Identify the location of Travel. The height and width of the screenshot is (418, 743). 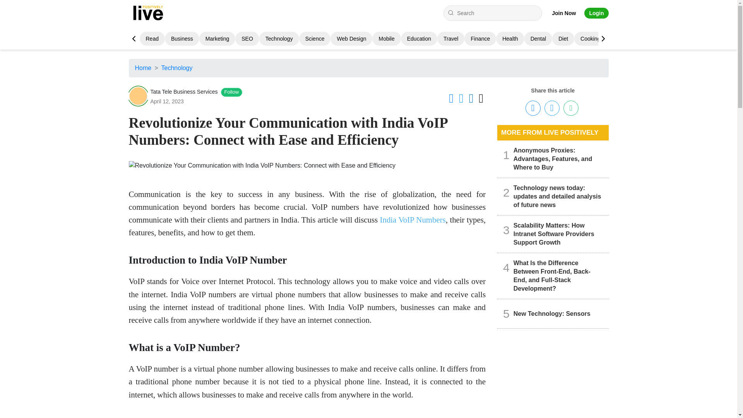
(451, 39).